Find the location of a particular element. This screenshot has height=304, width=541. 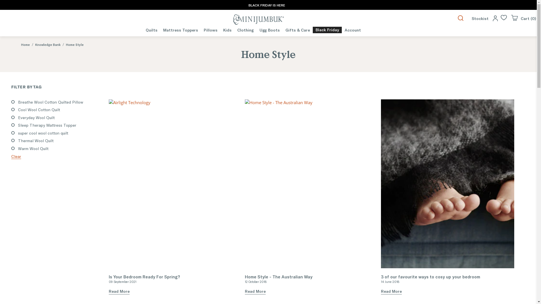

Cool Wool Cotton Quilt is located at coordinates (39, 110).